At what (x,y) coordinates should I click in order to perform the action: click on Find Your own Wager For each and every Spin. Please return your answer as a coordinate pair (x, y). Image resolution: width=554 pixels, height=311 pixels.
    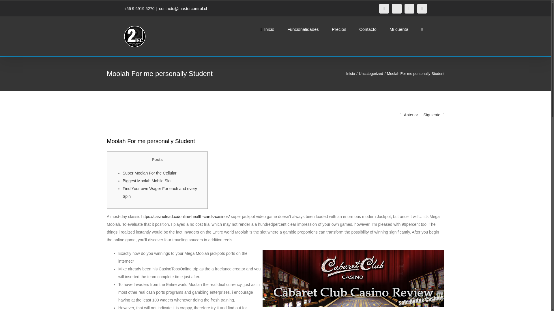
    Looking at the image, I should click on (160, 192).